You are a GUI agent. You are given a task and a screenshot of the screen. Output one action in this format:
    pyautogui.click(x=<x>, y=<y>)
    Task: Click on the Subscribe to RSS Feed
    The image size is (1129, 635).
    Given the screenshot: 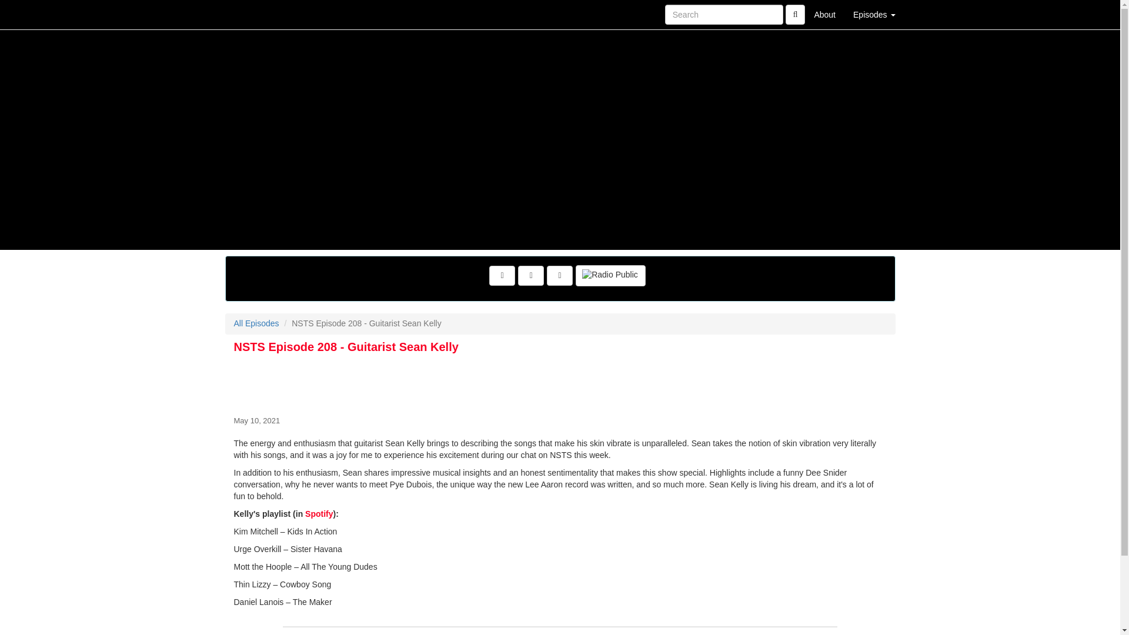 What is the action you would take?
    pyautogui.click(x=559, y=276)
    